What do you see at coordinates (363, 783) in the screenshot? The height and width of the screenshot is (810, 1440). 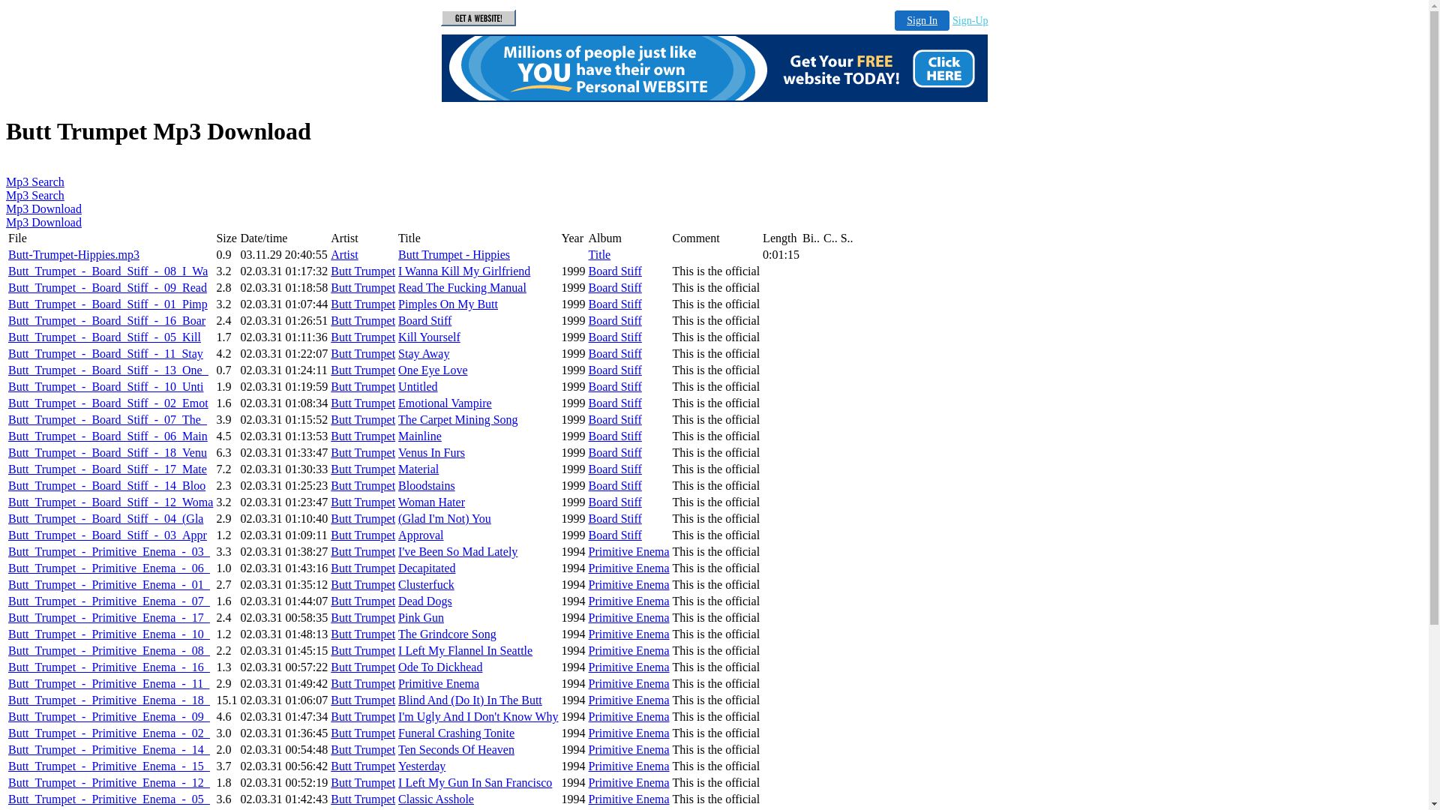 I see `Butt Trumpet` at bounding box center [363, 783].